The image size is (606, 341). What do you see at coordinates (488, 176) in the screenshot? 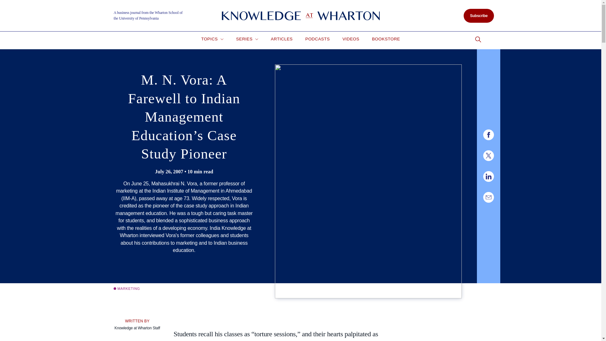
I see `Share this page on LinkedIn` at bounding box center [488, 176].